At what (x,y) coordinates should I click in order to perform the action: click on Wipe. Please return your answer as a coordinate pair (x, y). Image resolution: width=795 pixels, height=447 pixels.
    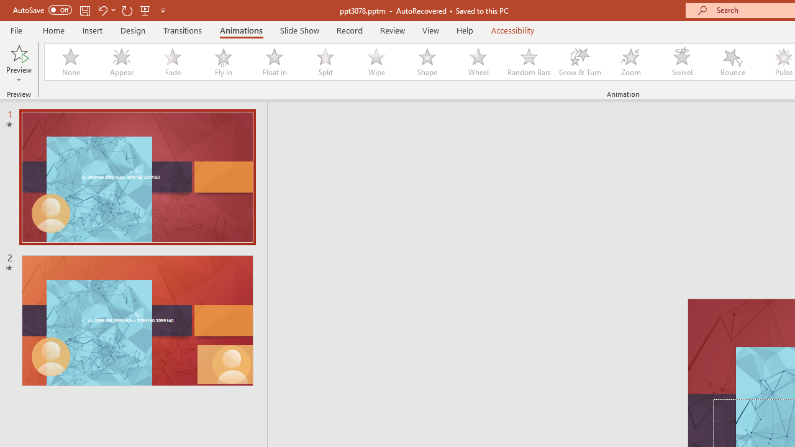
    Looking at the image, I should click on (376, 62).